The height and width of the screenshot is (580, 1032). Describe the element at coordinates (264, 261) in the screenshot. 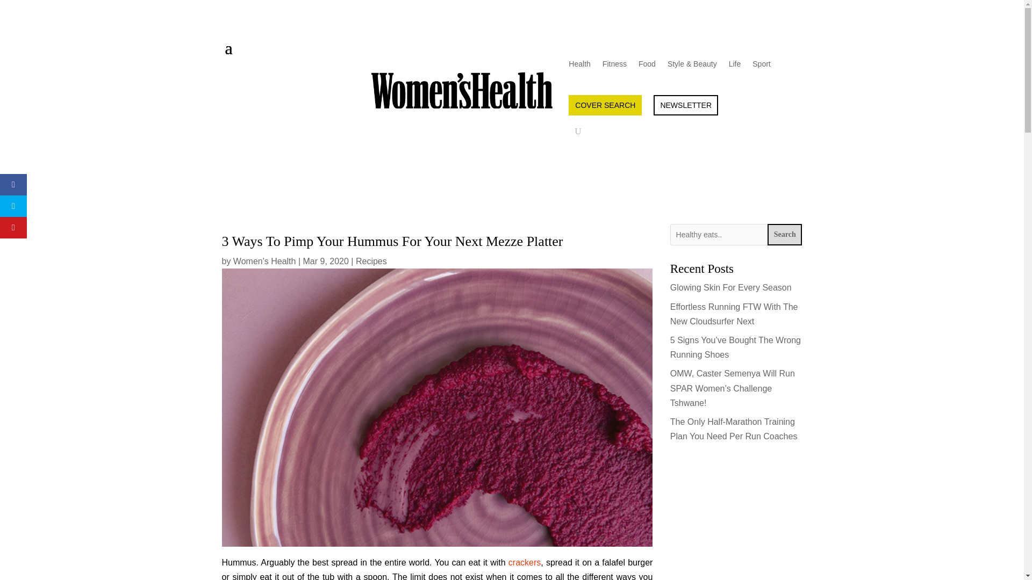

I see `Posts by Women's Health` at that location.